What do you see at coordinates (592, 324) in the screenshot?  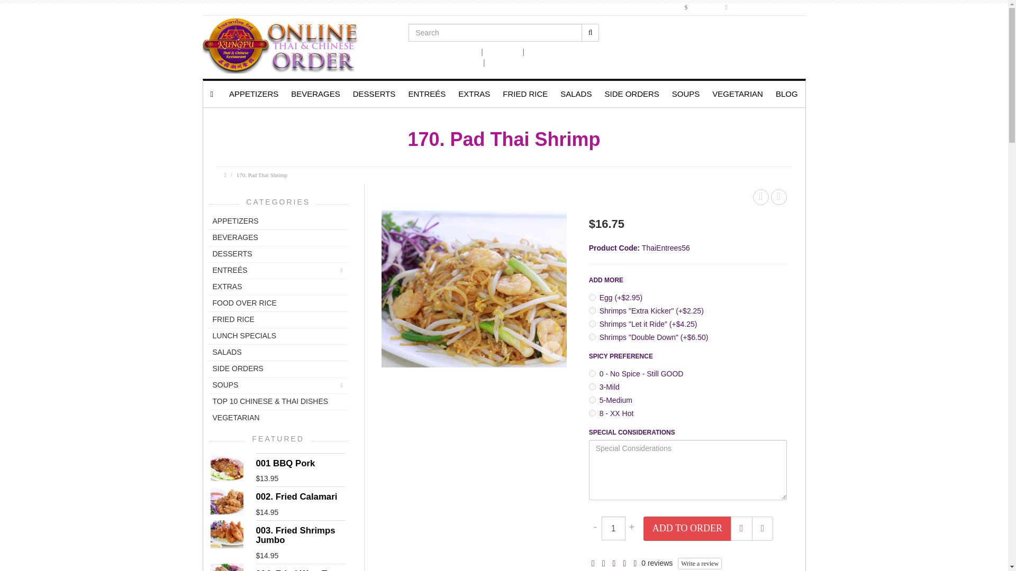 I see `878` at bounding box center [592, 324].